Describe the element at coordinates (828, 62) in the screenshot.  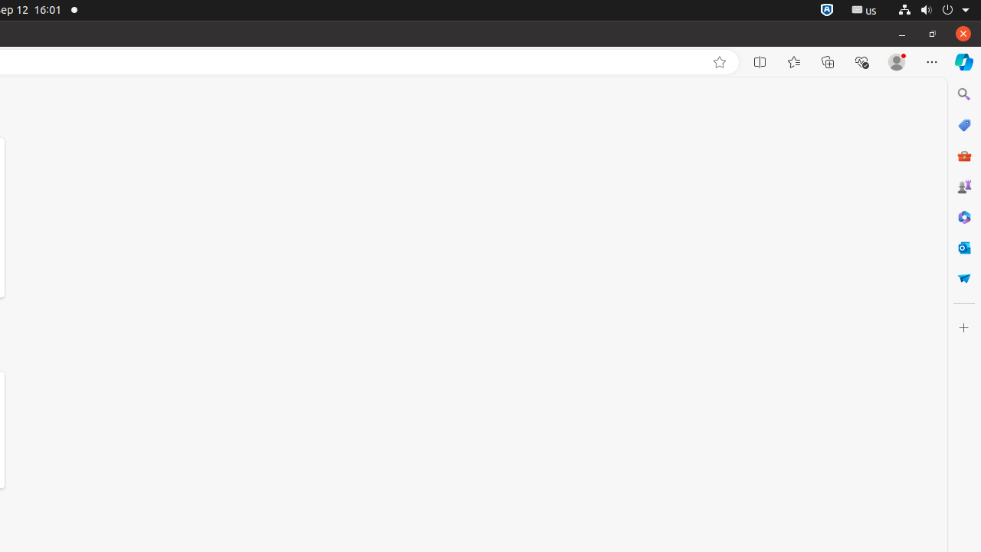
I see `Collections` at that location.